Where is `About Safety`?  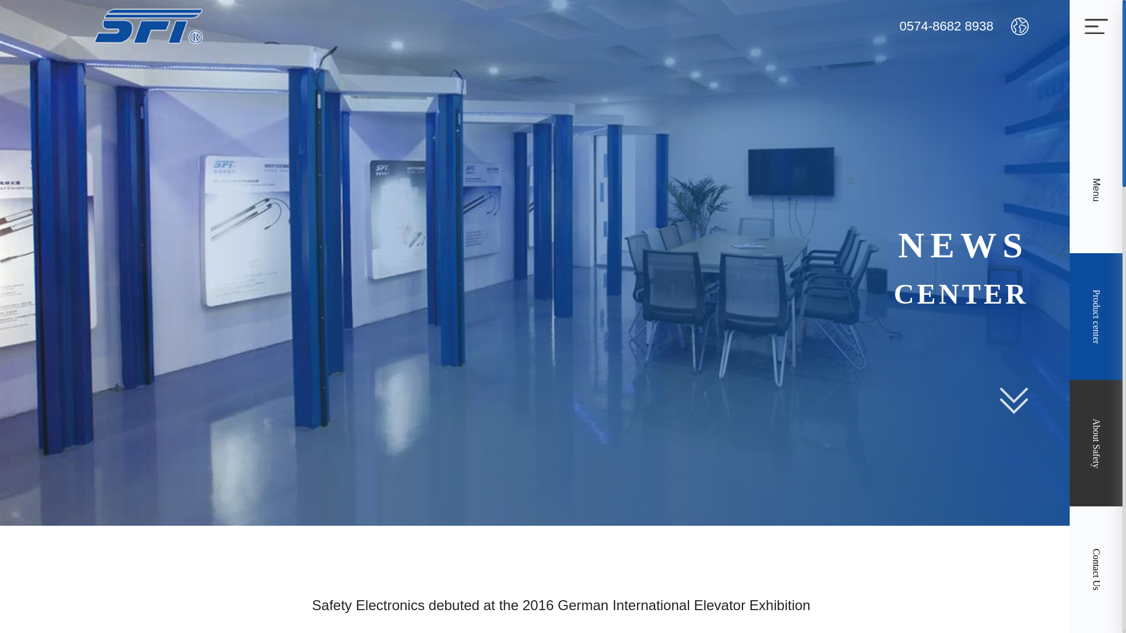
About Safety is located at coordinates (1096, 443).